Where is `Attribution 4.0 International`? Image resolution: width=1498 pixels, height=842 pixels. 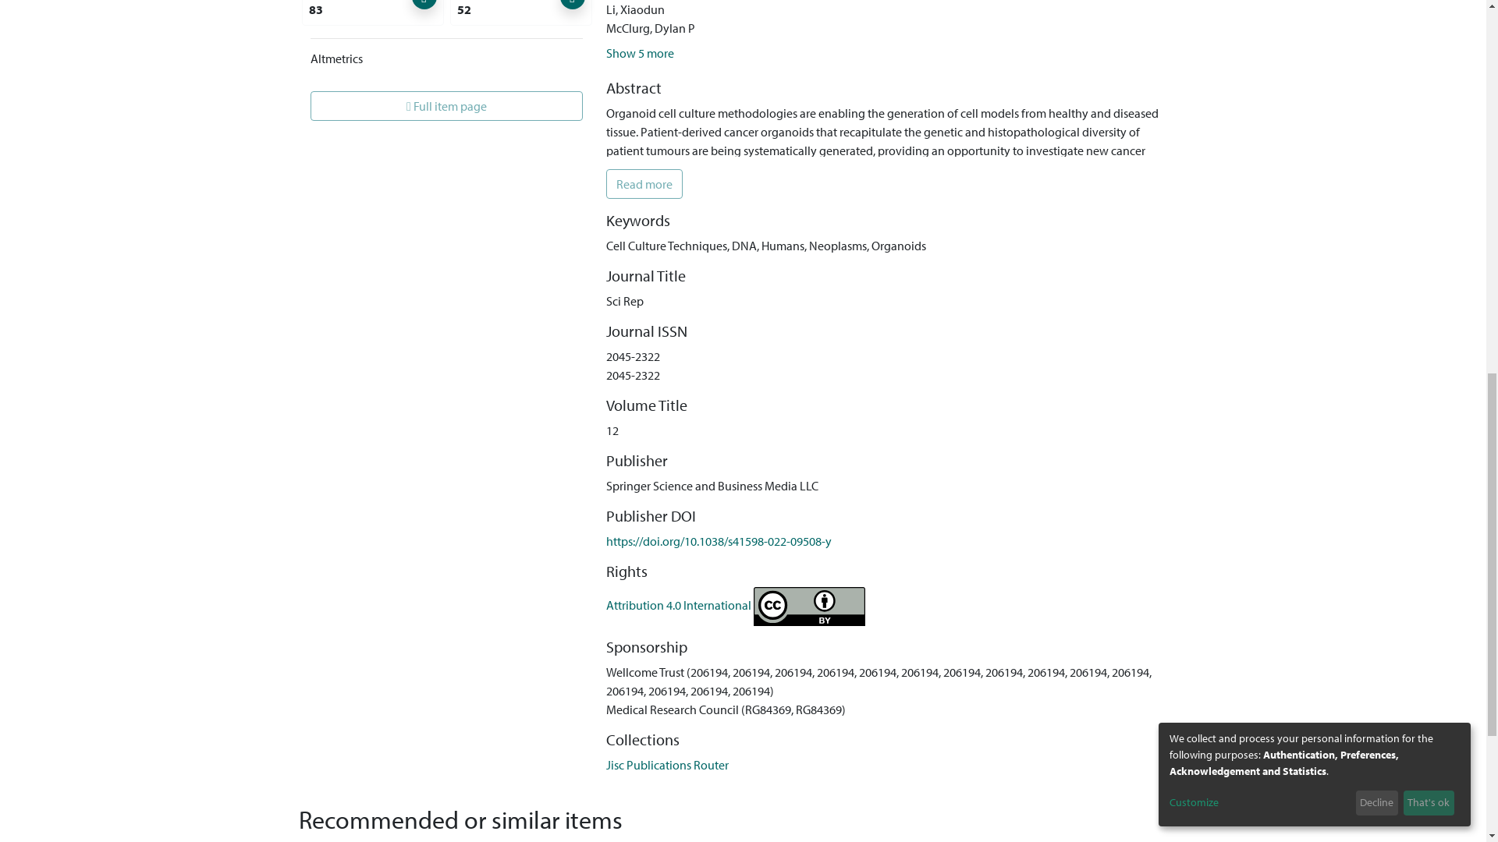 Attribution 4.0 International is located at coordinates (736, 605).